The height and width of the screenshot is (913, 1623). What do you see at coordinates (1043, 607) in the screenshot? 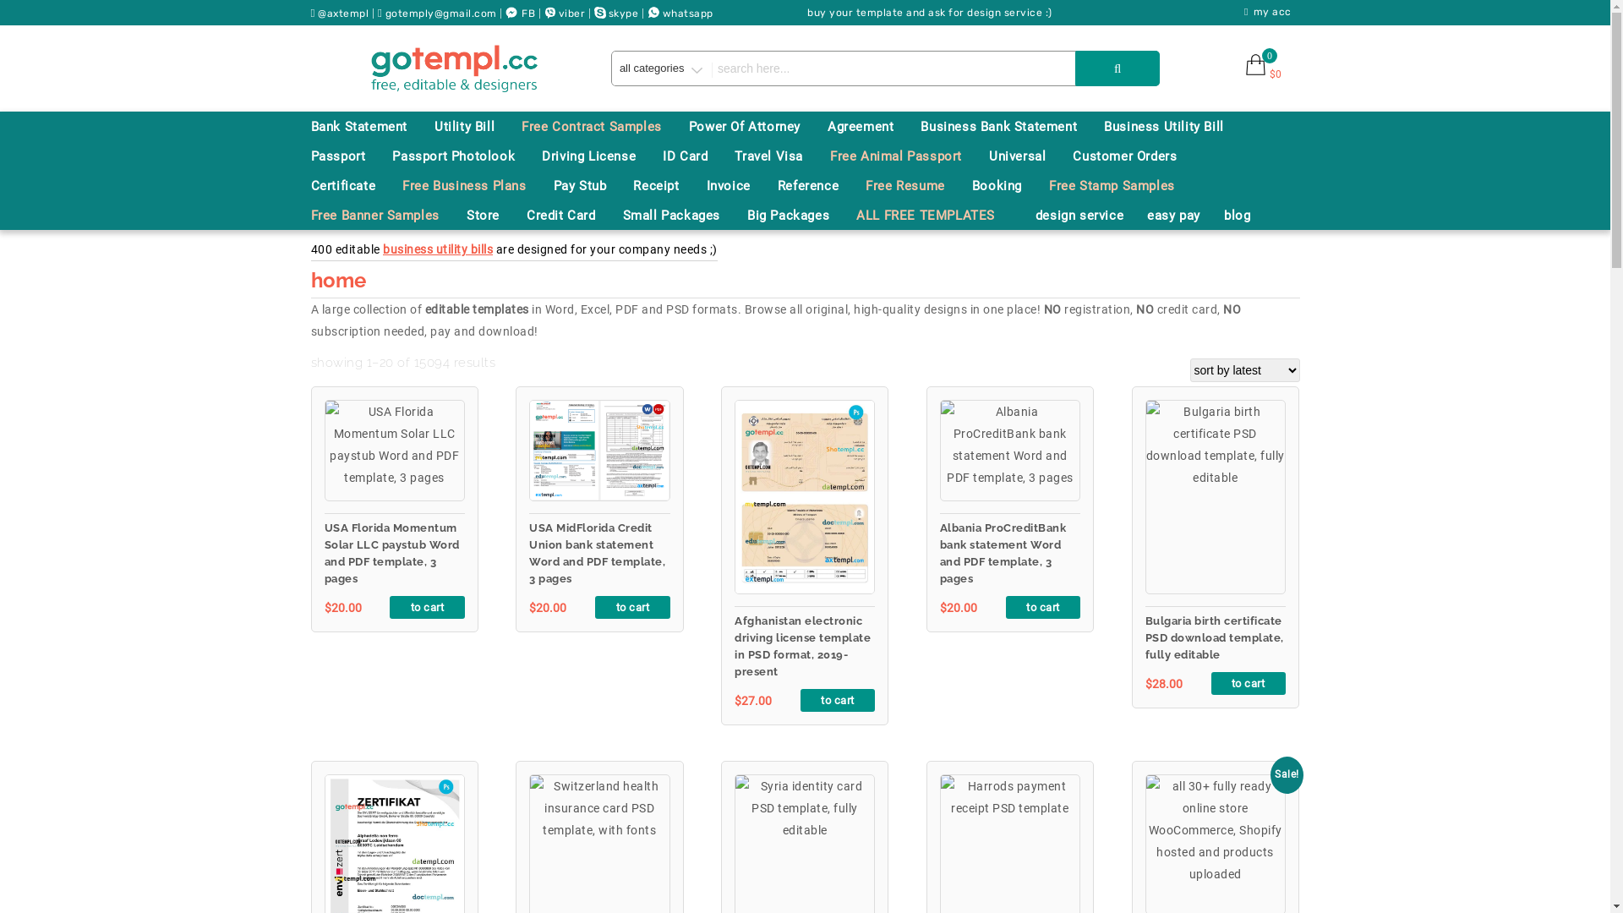
I see `to cart` at bounding box center [1043, 607].